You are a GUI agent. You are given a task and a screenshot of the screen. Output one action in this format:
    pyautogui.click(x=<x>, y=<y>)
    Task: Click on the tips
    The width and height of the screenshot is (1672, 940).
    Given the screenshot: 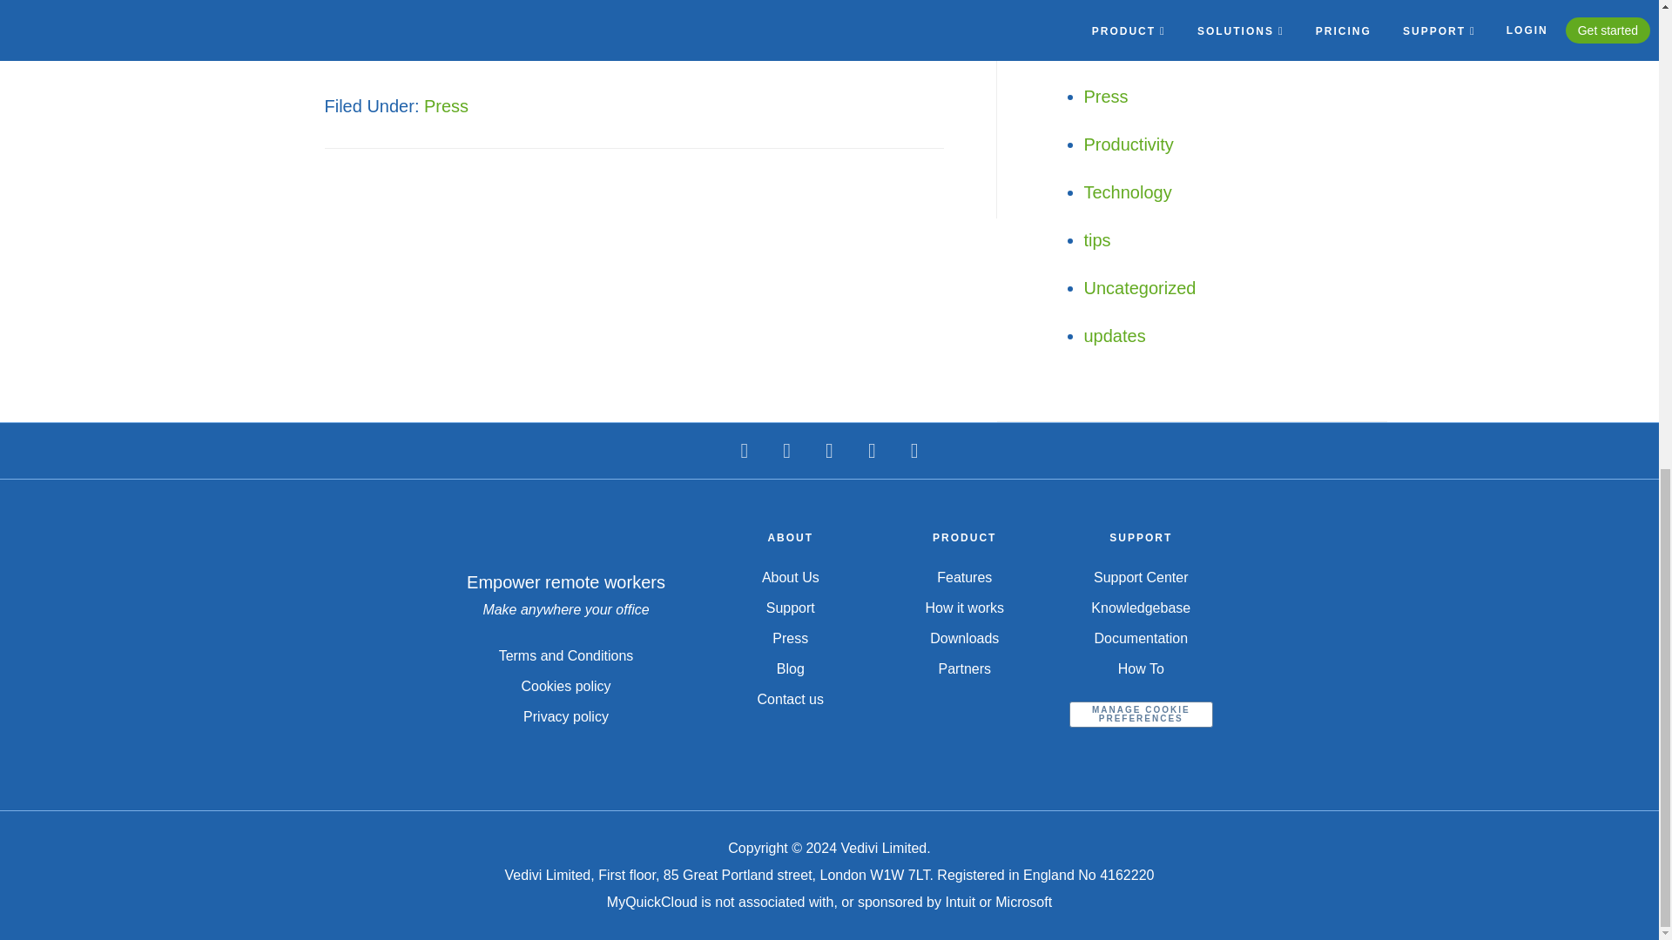 What is the action you would take?
    pyautogui.click(x=1096, y=240)
    